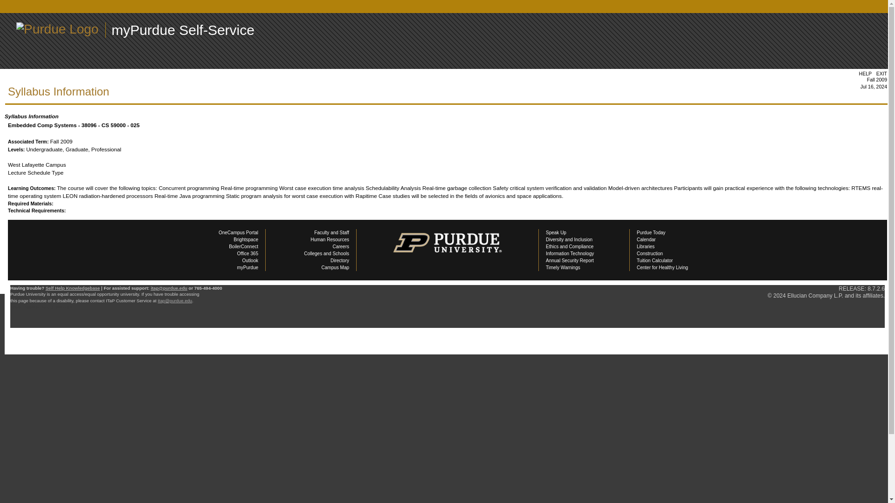 The image size is (895, 503). I want to click on Information Technology, so click(570, 253).